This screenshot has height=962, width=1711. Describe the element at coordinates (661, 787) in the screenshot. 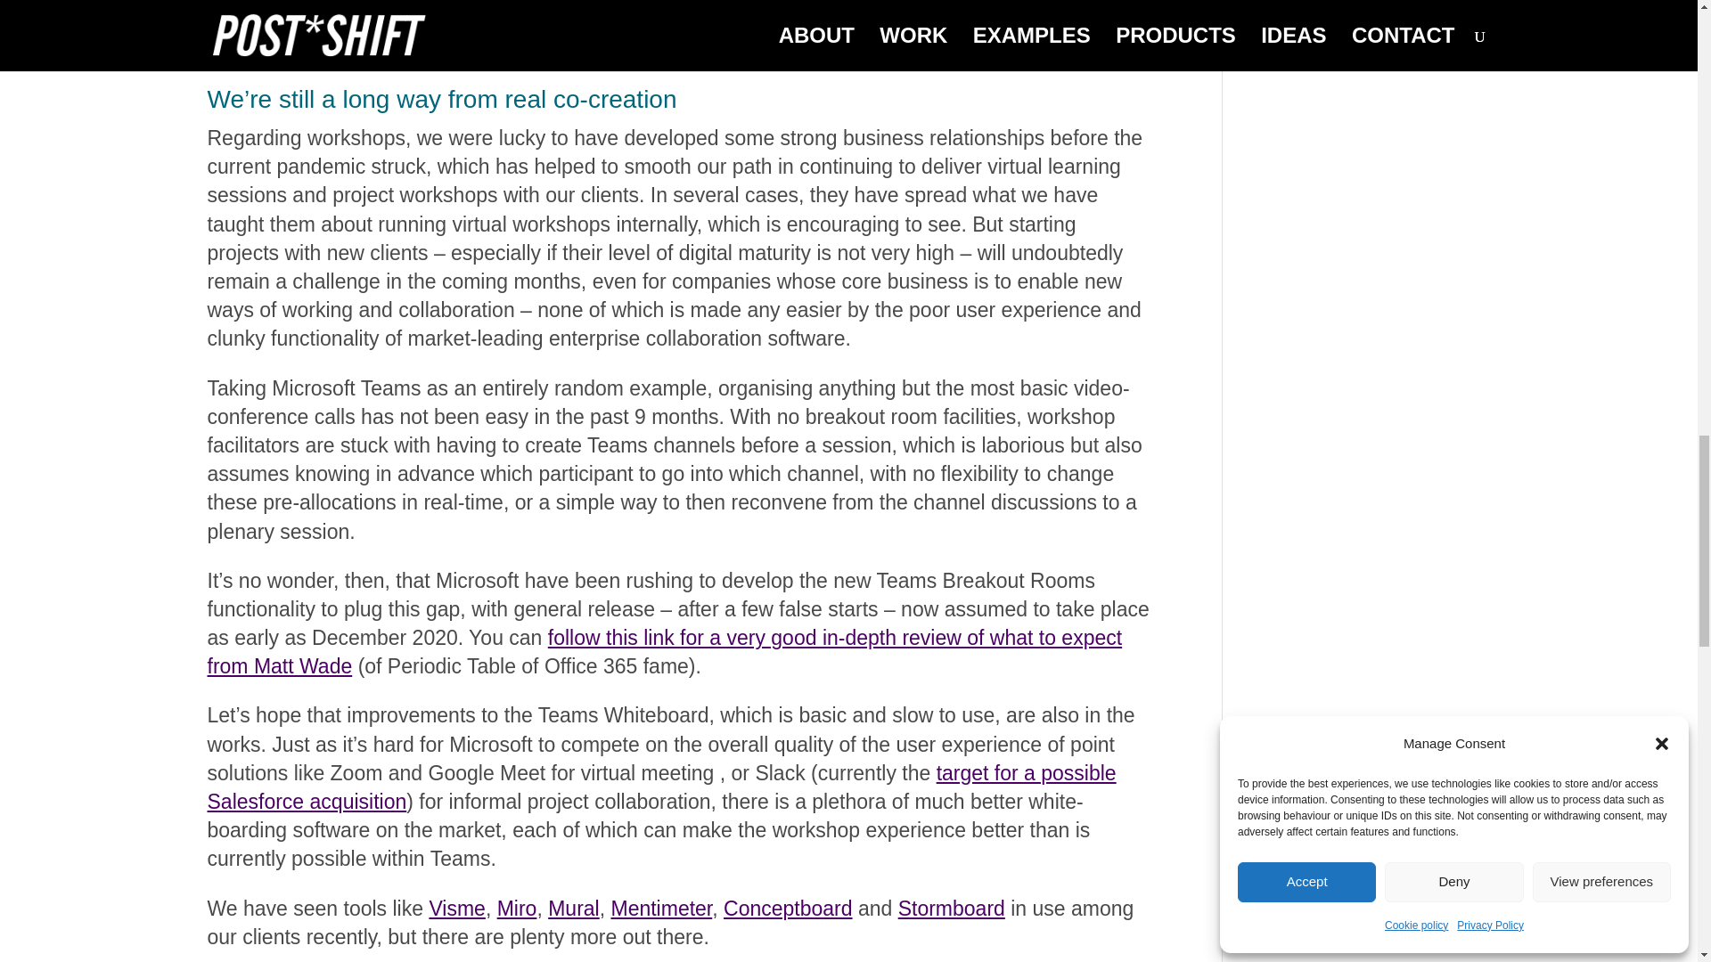

I see `target for a possible Salesforce acquisition` at that location.